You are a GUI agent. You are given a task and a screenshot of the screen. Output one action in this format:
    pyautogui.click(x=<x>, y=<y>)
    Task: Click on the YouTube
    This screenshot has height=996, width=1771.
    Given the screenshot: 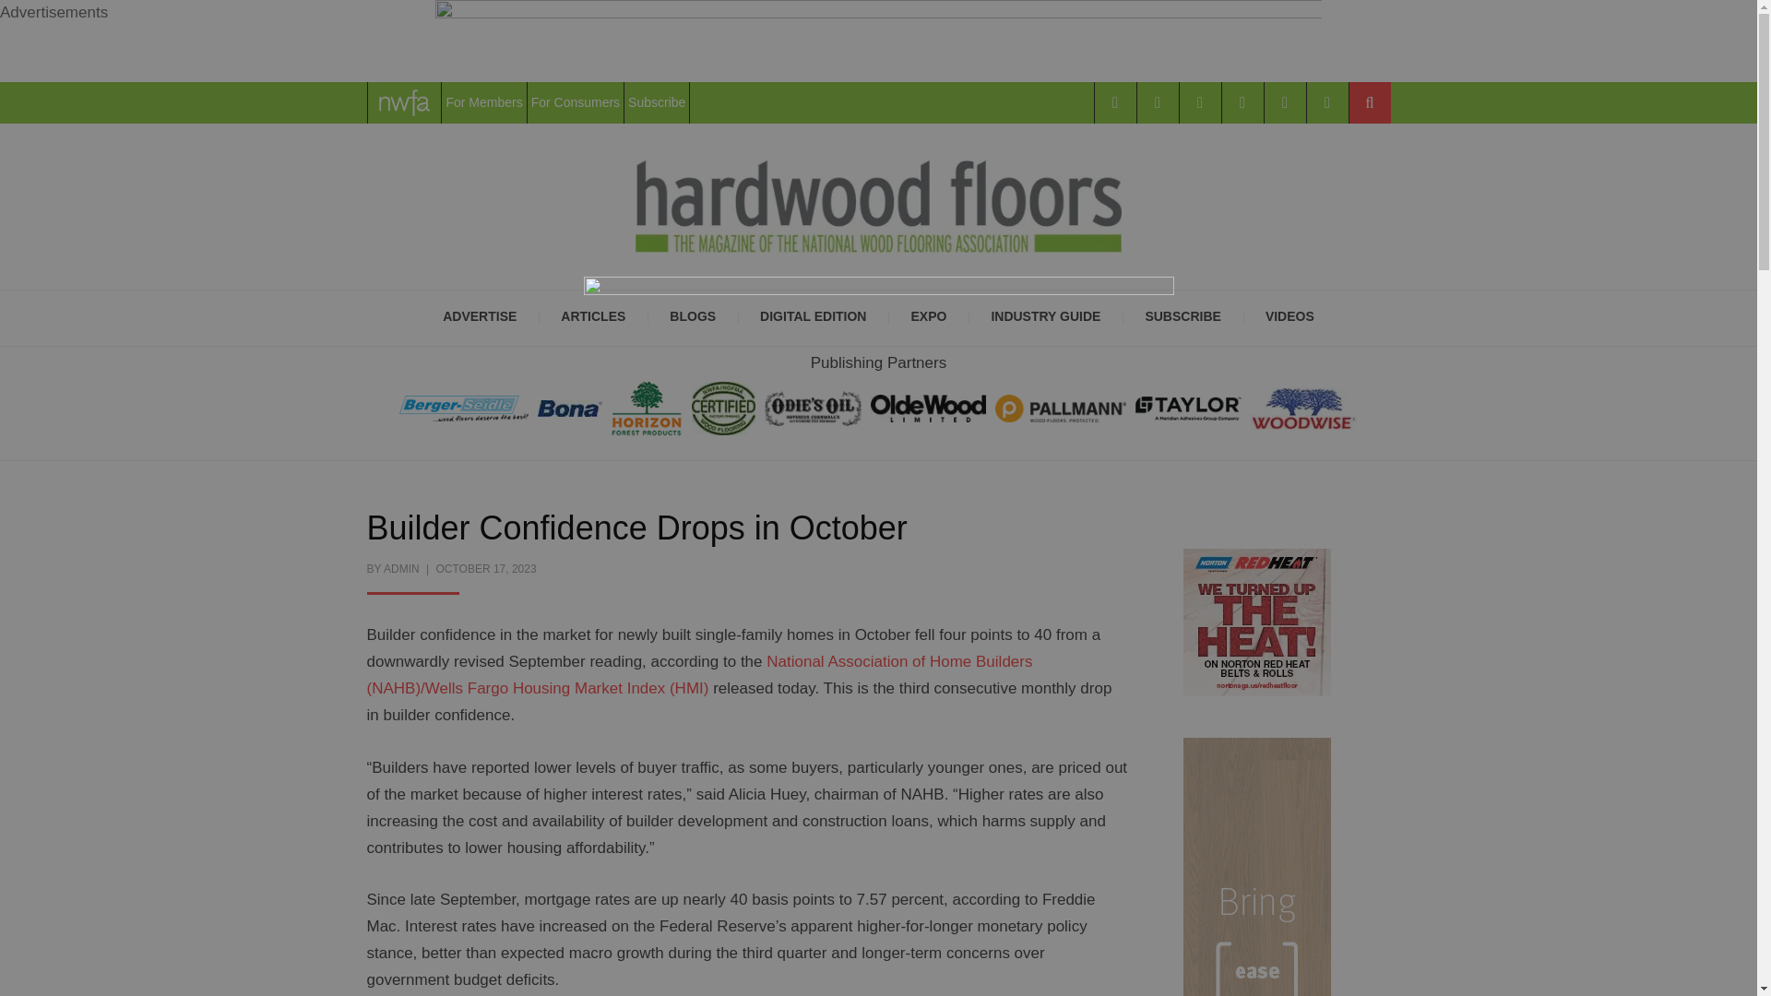 What is the action you would take?
    pyautogui.click(x=1284, y=101)
    